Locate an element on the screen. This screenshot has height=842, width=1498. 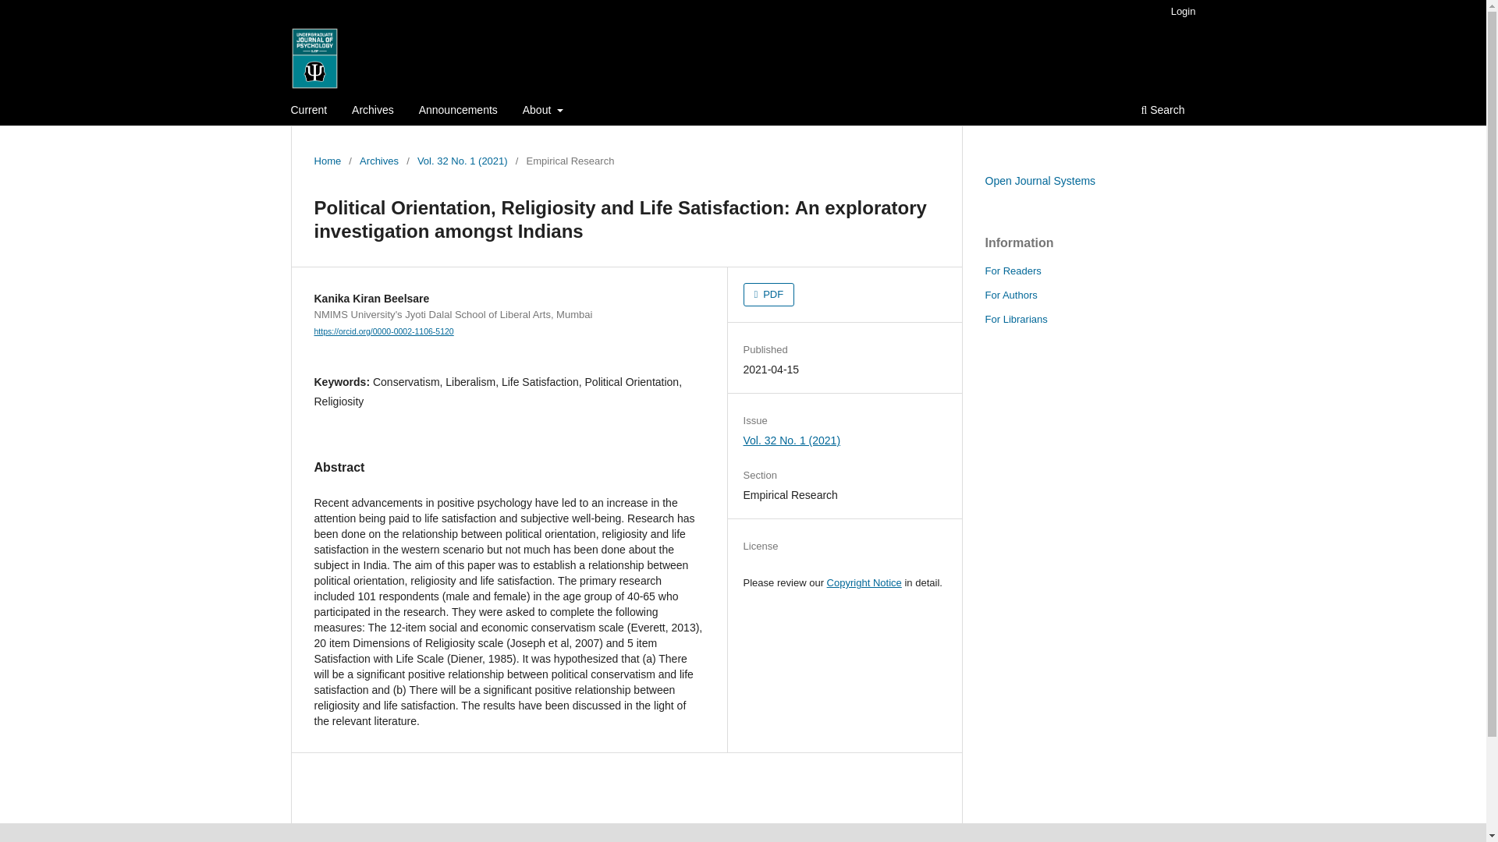
About is located at coordinates (543, 111).